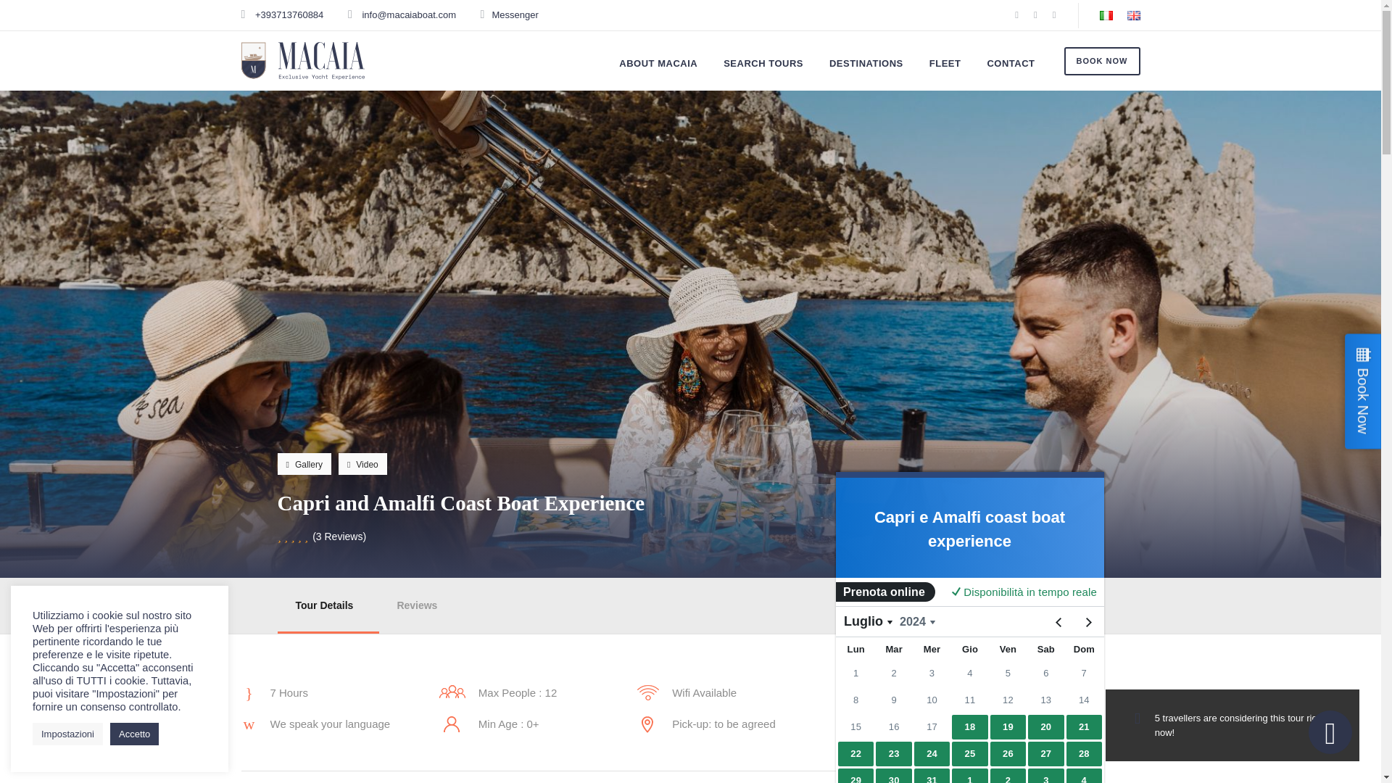 The height and width of the screenshot is (783, 1392). What do you see at coordinates (658, 65) in the screenshot?
I see `ABOUT MACAIA` at bounding box center [658, 65].